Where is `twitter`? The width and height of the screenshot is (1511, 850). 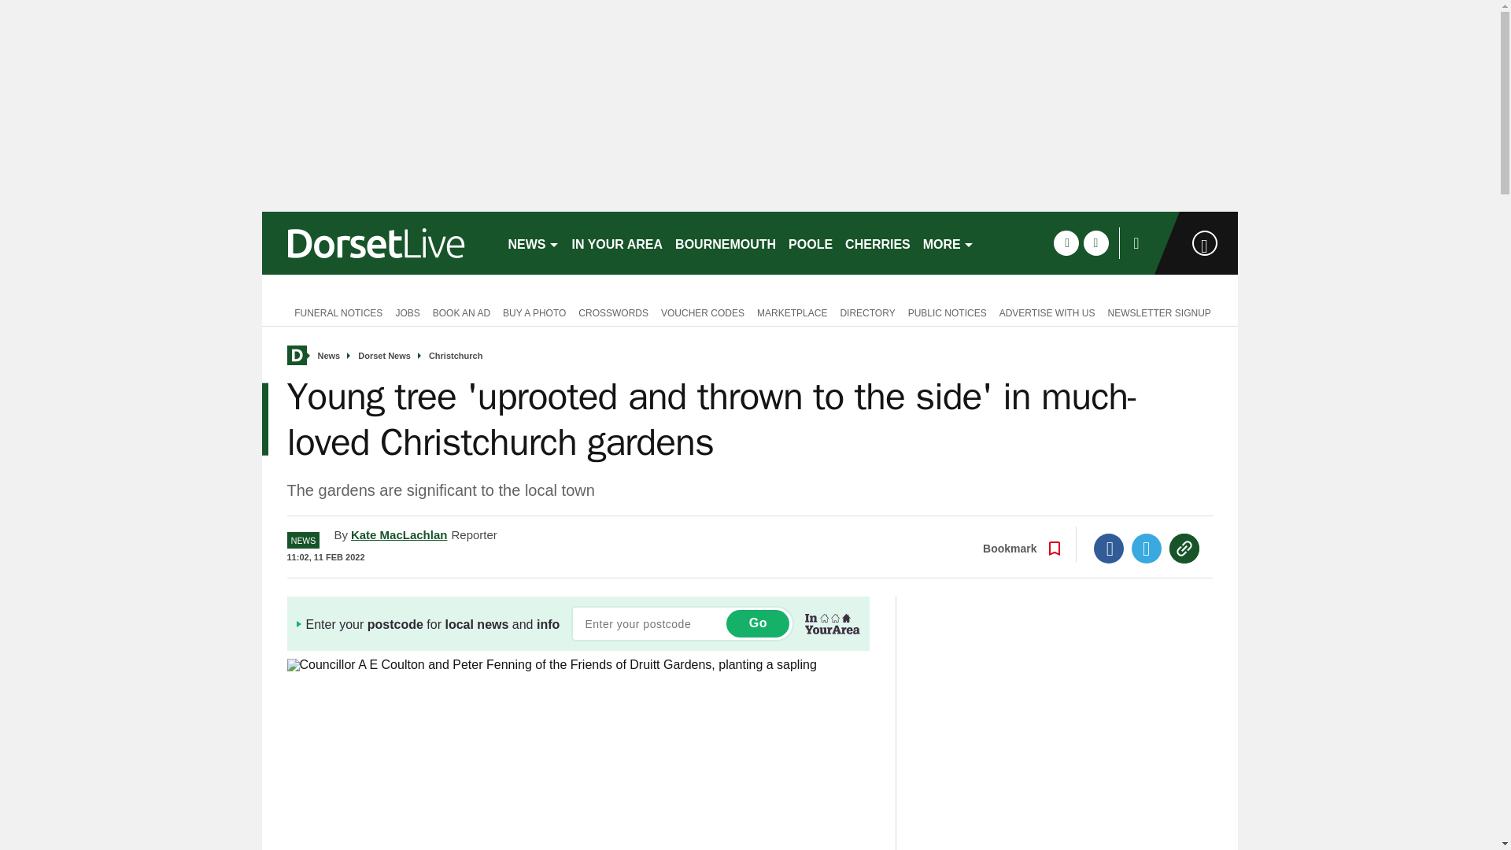
twitter is located at coordinates (1095, 242).